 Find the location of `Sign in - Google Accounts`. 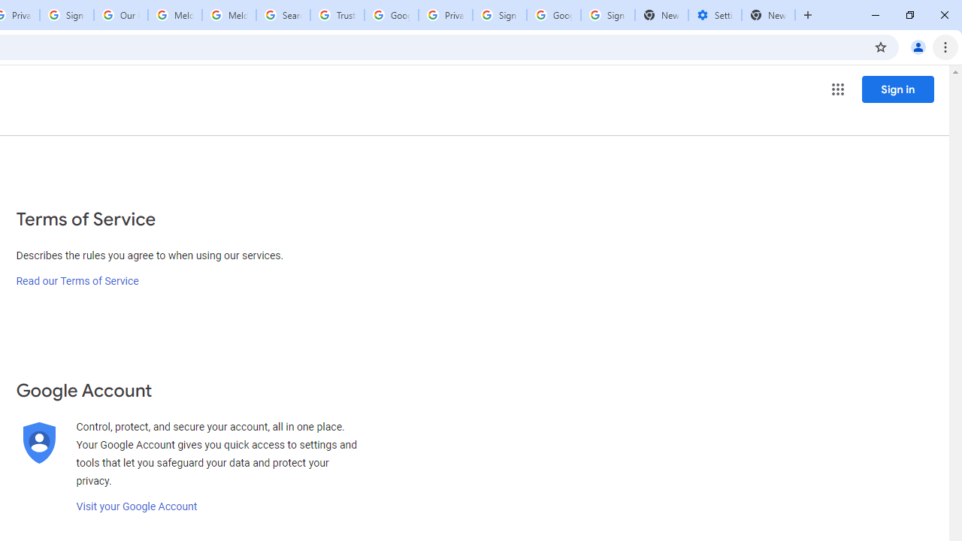

Sign in - Google Accounts is located at coordinates (66, 15).